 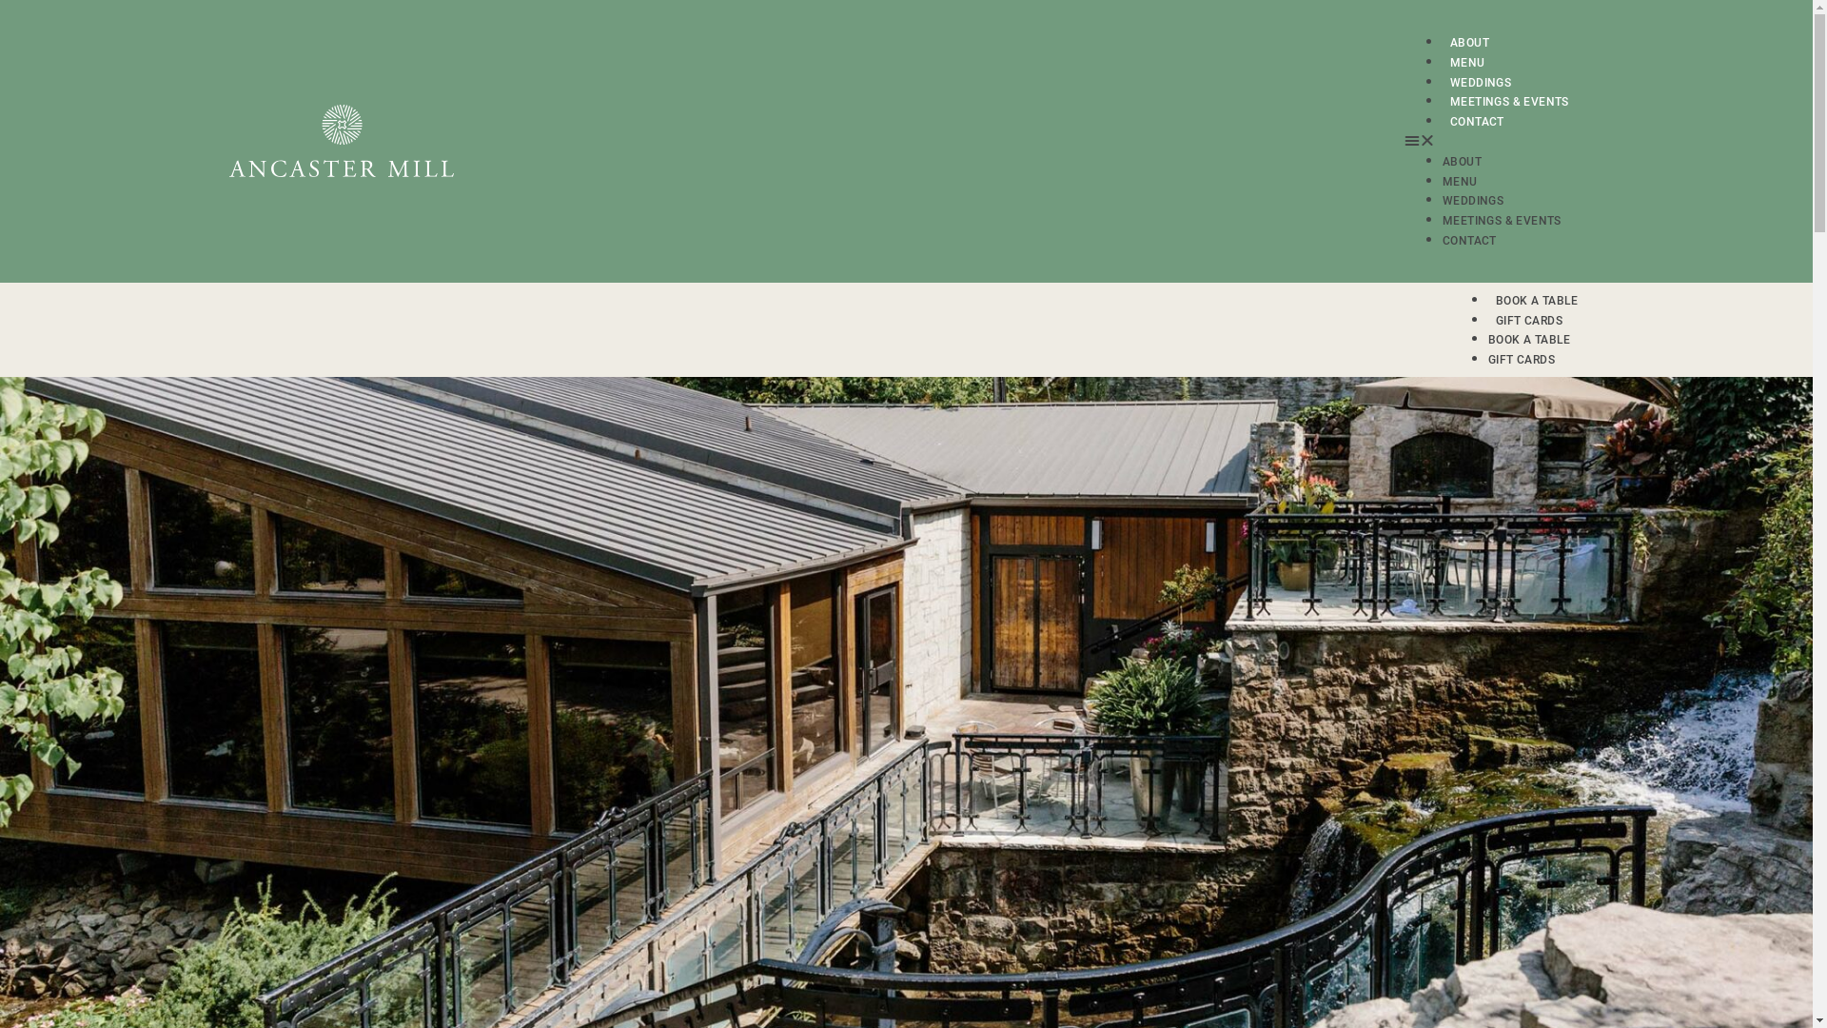 What do you see at coordinates (1502, 221) in the screenshot?
I see `MEETINGS & EVENTS` at bounding box center [1502, 221].